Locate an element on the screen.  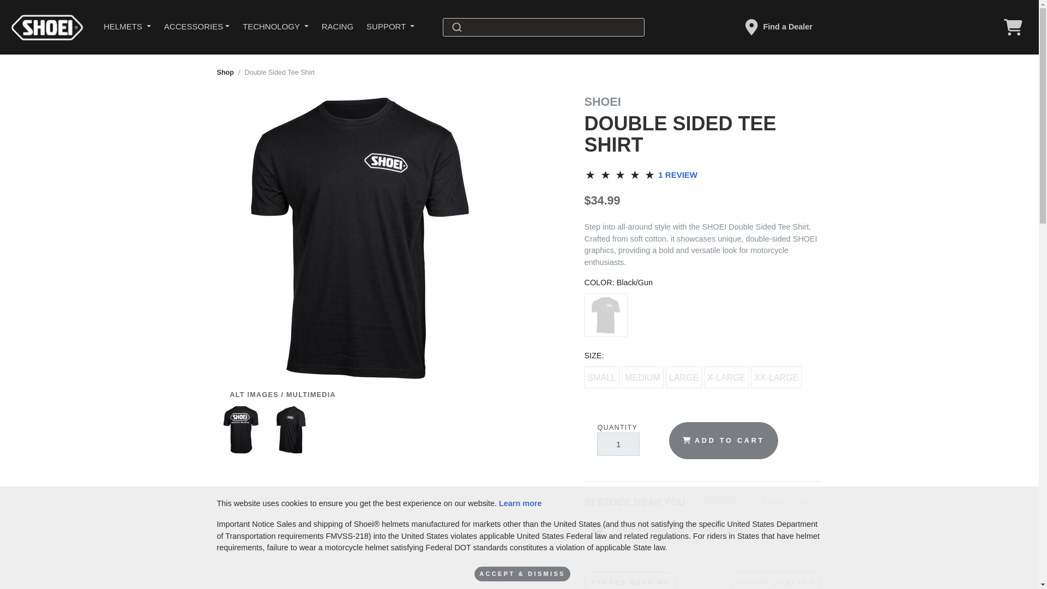
915 is located at coordinates (754, 370).